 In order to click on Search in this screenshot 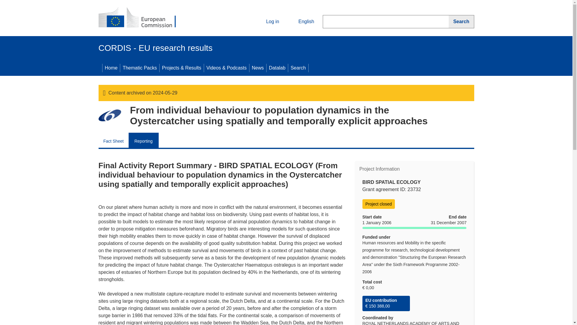, I will do `click(298, 68)`.